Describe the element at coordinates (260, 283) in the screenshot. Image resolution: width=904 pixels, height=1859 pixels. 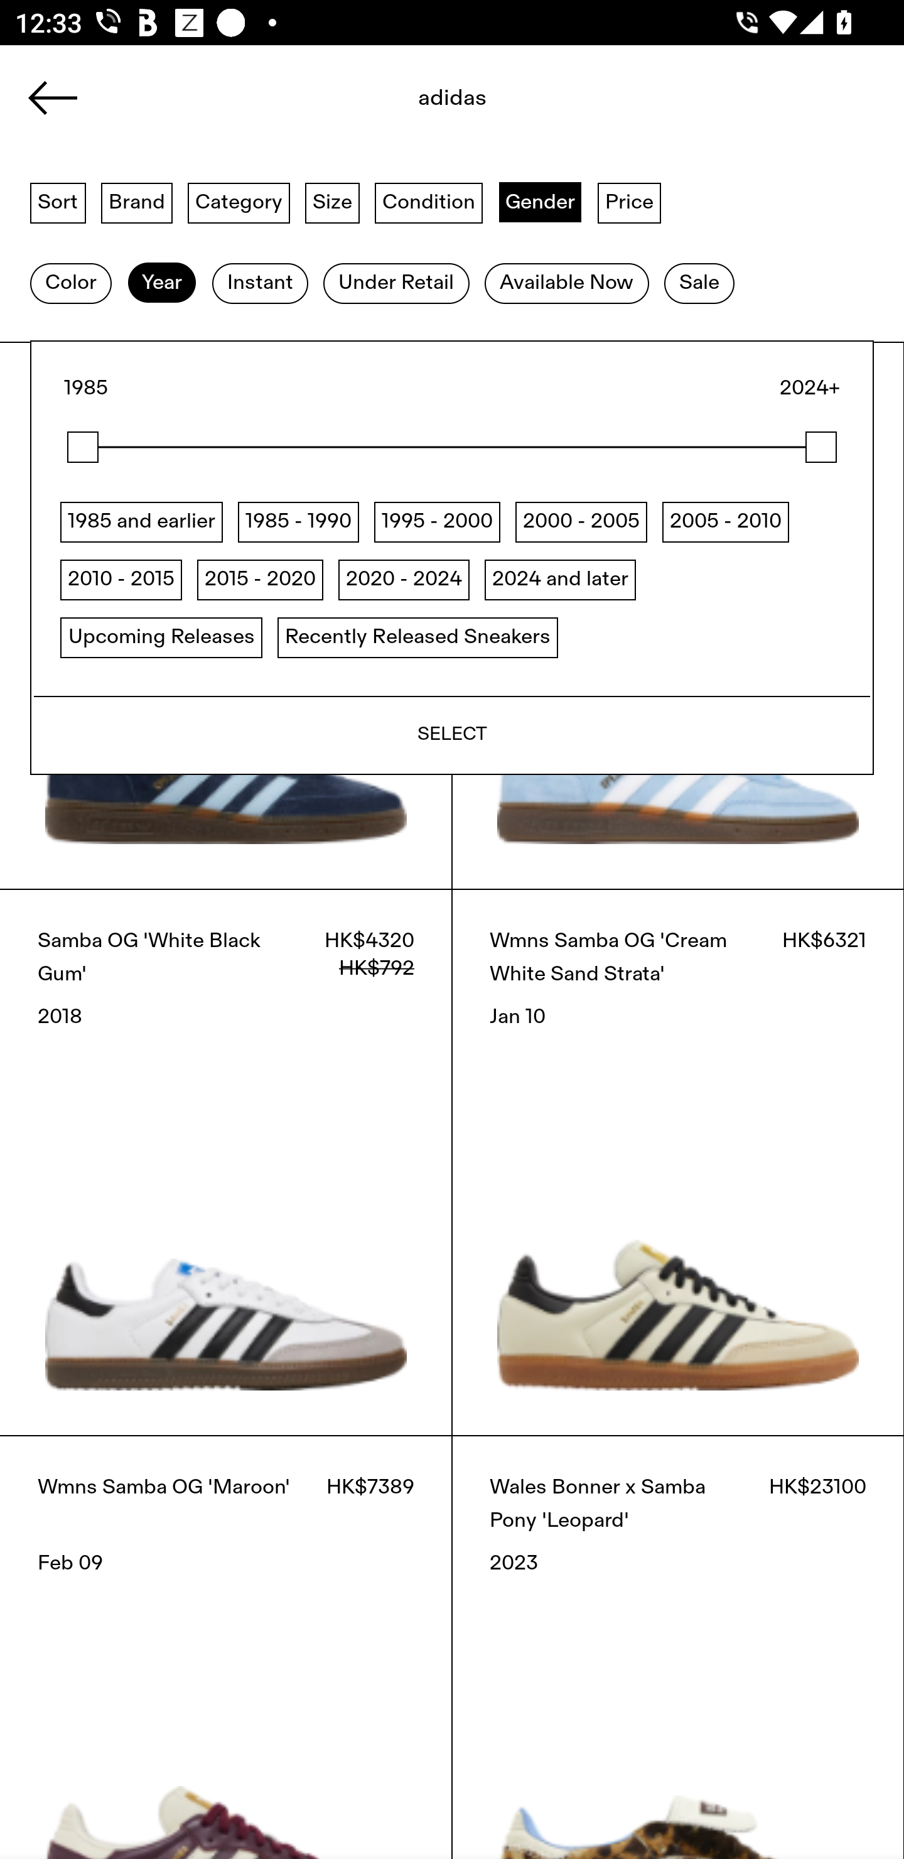
I see `Instant` at that location.